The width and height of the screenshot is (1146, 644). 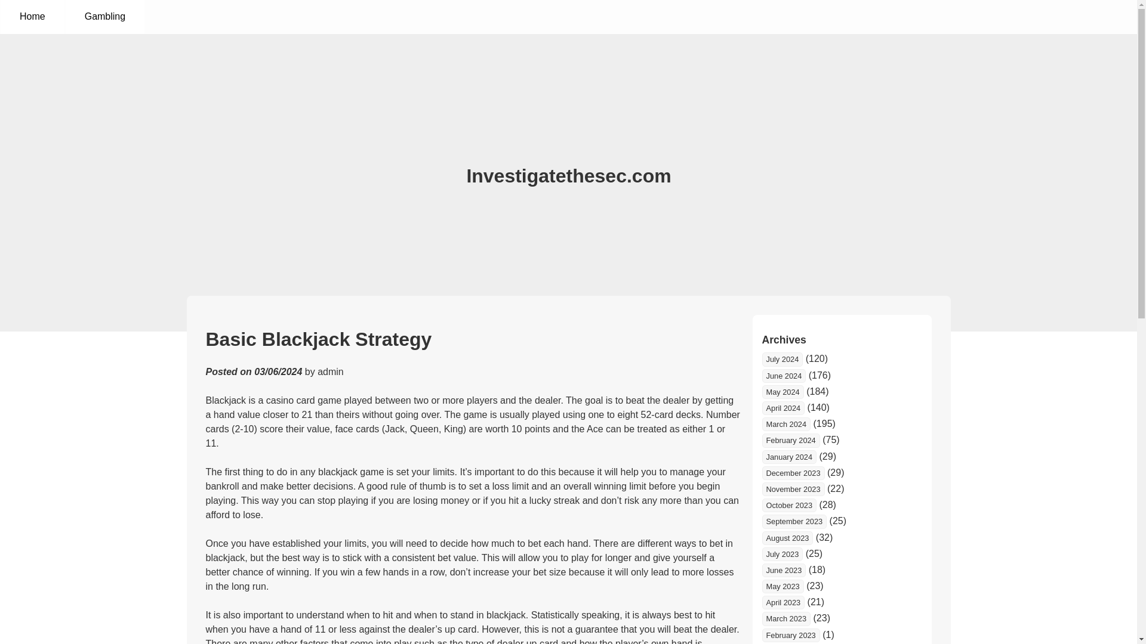 What do you see at coordinates (794, 521) in the screenshot?
I see `September 2023` at bounding box center [794, 521].